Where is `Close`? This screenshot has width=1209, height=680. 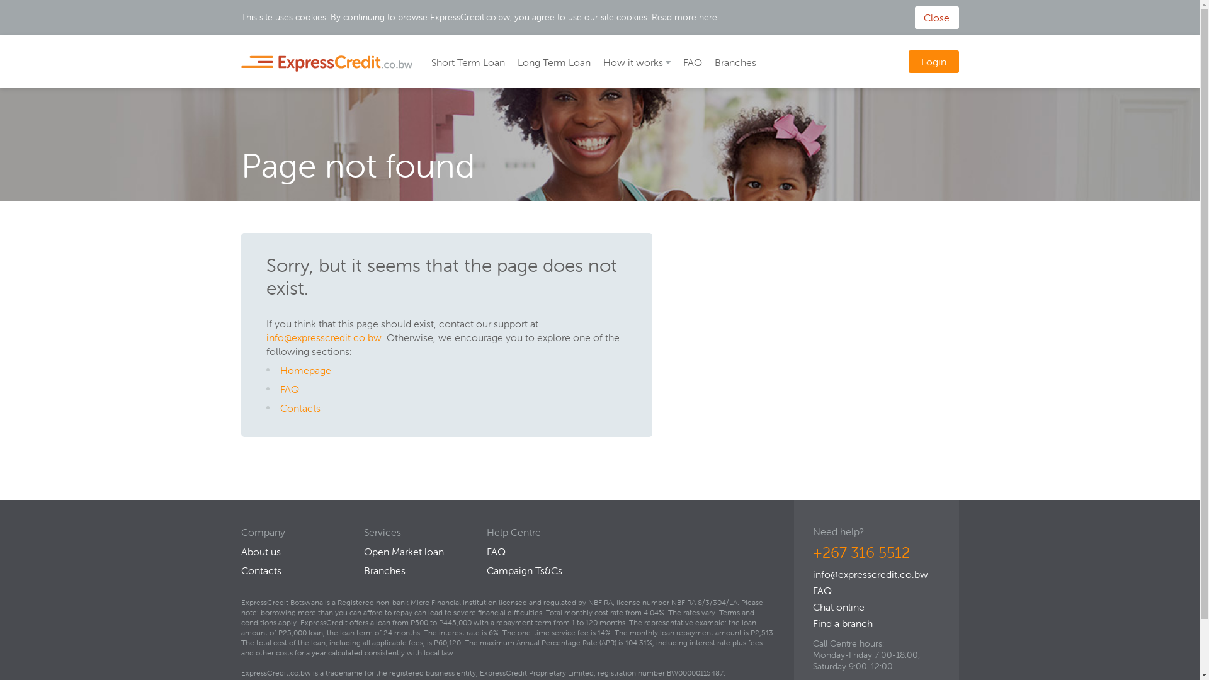 Close is located at coordinates (936, 18).